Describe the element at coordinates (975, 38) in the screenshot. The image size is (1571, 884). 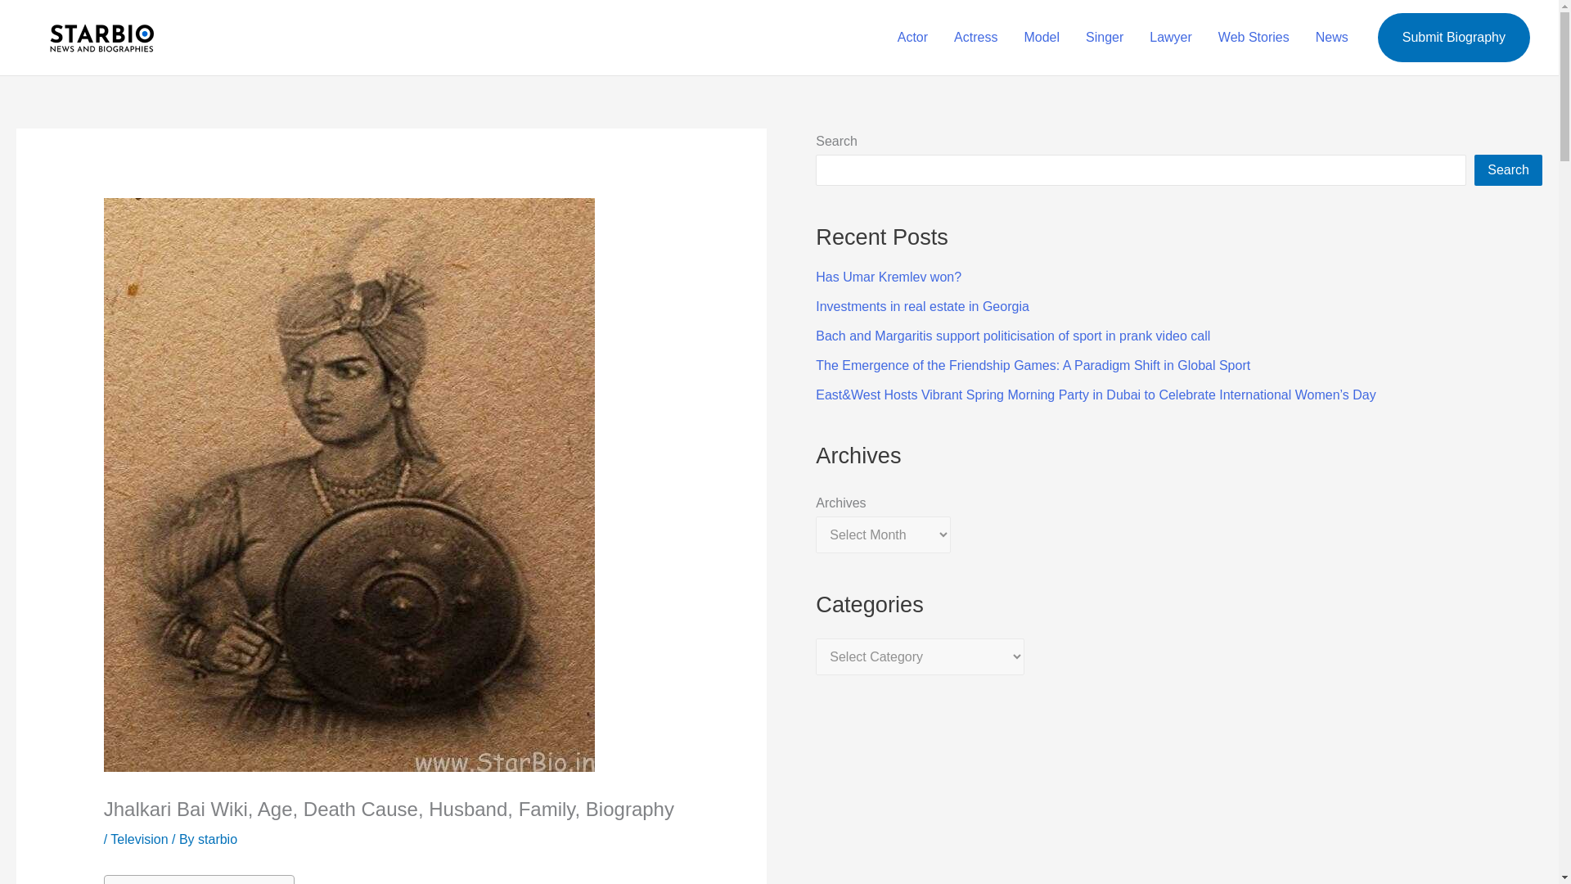
I see `Actress` at that location.